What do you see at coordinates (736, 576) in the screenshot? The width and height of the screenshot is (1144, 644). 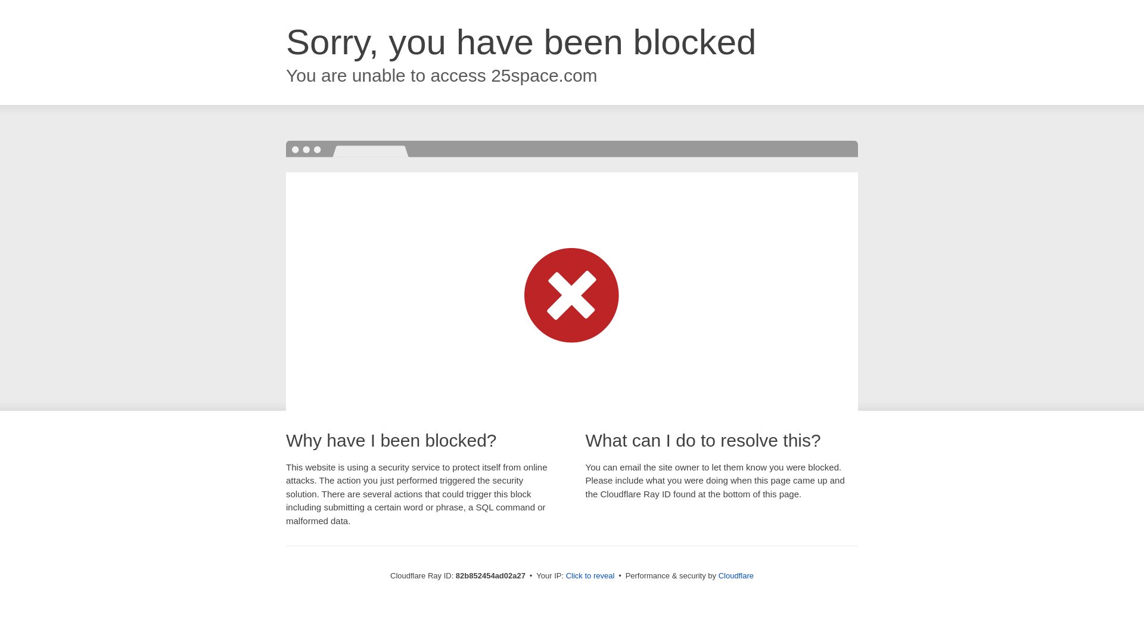 I see `Cloudflare` at bounding box center [736, 576].